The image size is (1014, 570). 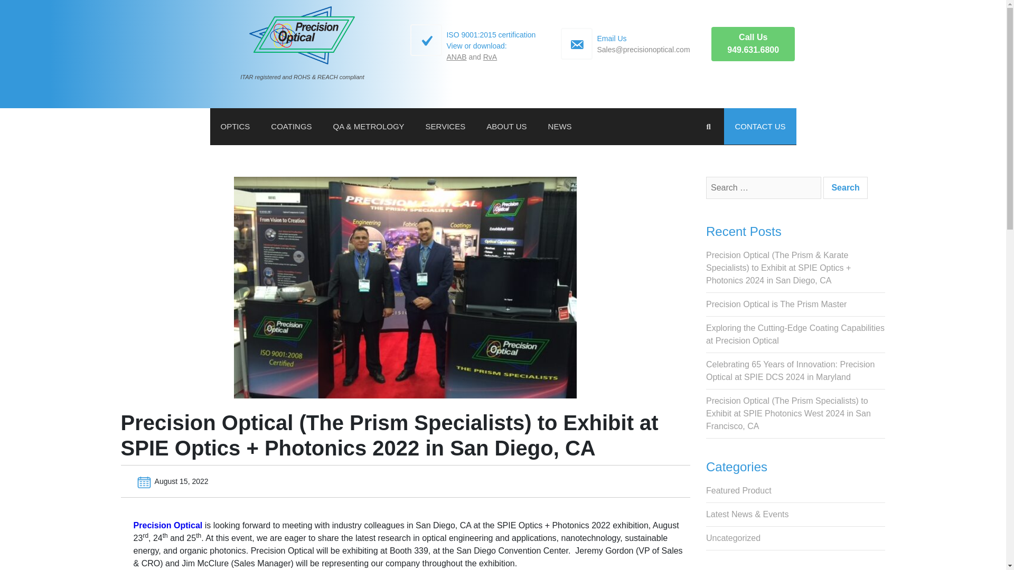 What do you see at coordinates (490, 57) in the screenshot?
I see `RvA` at bounding box center [490, 57].